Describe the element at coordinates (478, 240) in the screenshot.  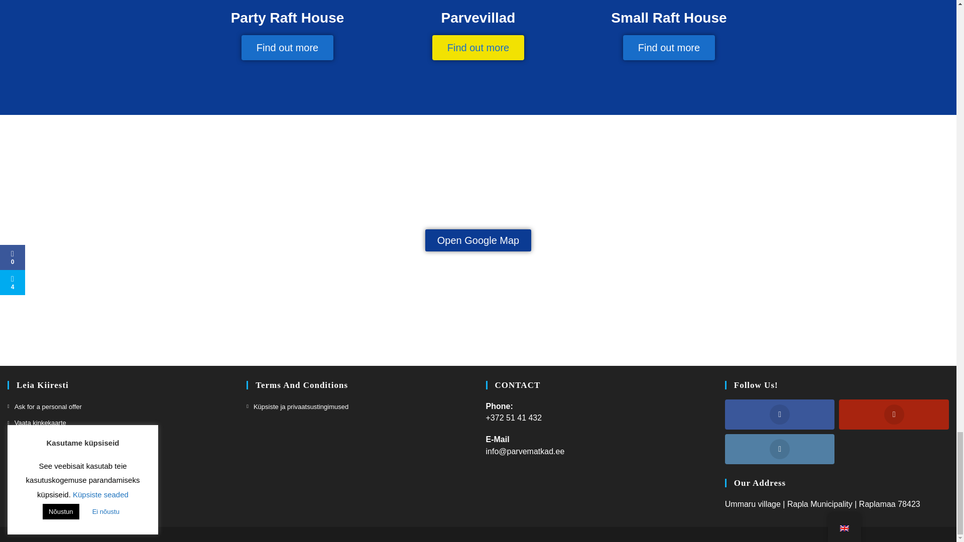
I see `Open Google Map` at that location.